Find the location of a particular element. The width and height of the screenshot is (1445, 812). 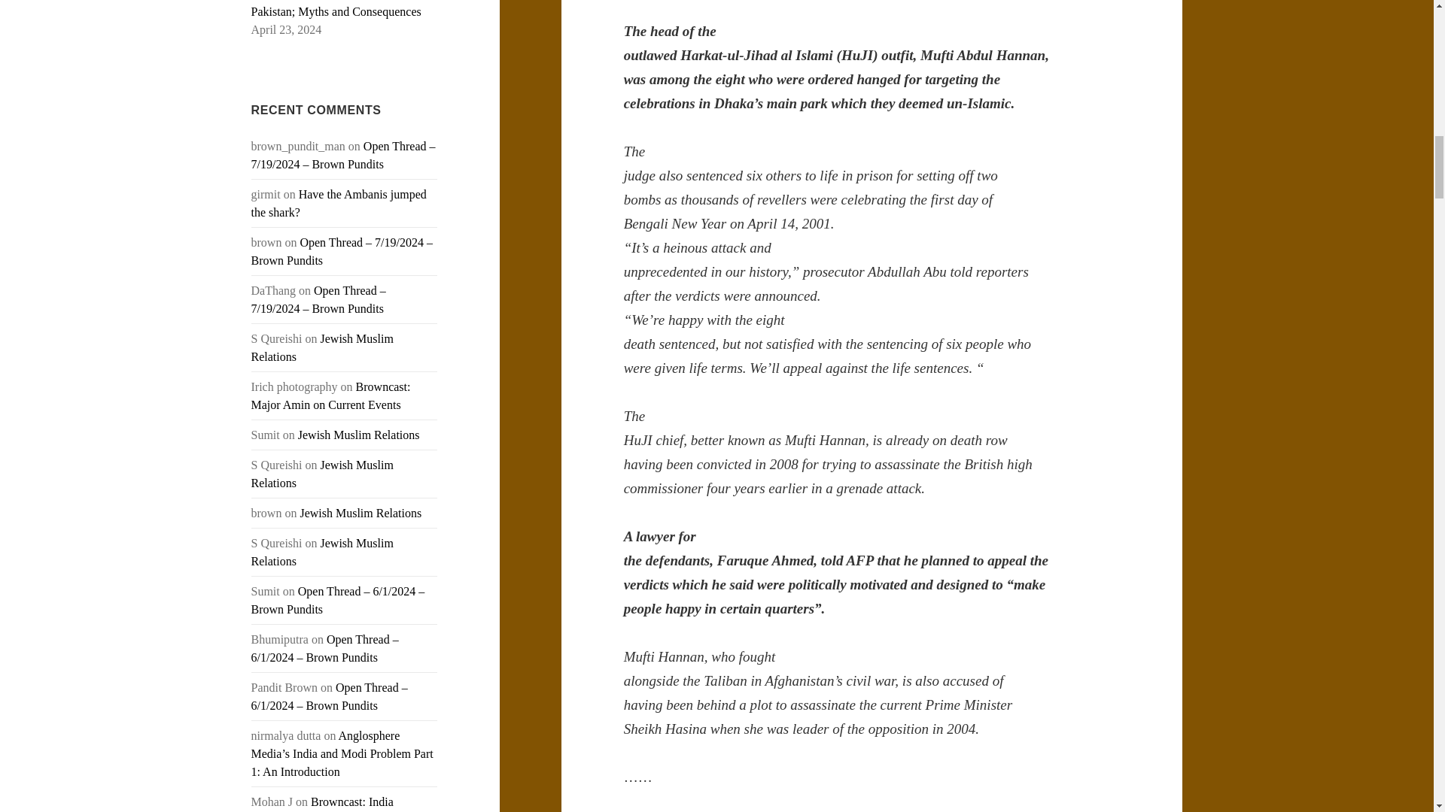

Jewish Muslim Relations is located at coordinates (322, 552).